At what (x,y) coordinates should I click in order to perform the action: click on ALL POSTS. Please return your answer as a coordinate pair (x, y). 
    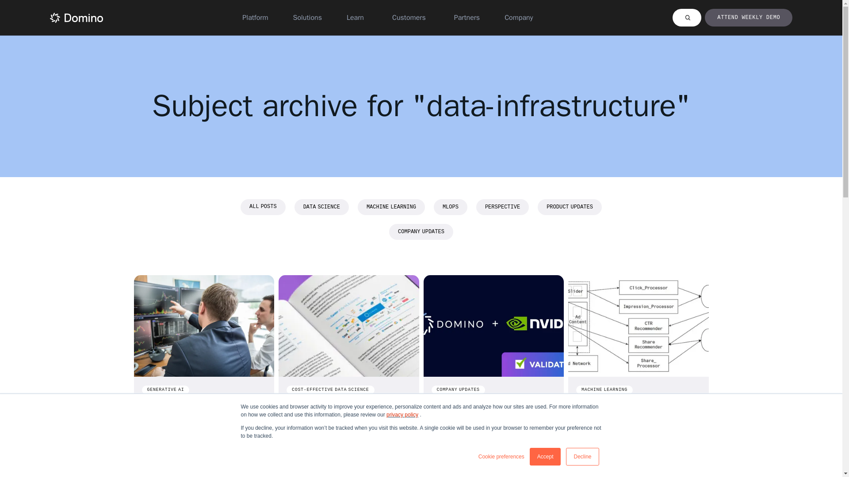
    Looking at the image, I should click on (263, 207).